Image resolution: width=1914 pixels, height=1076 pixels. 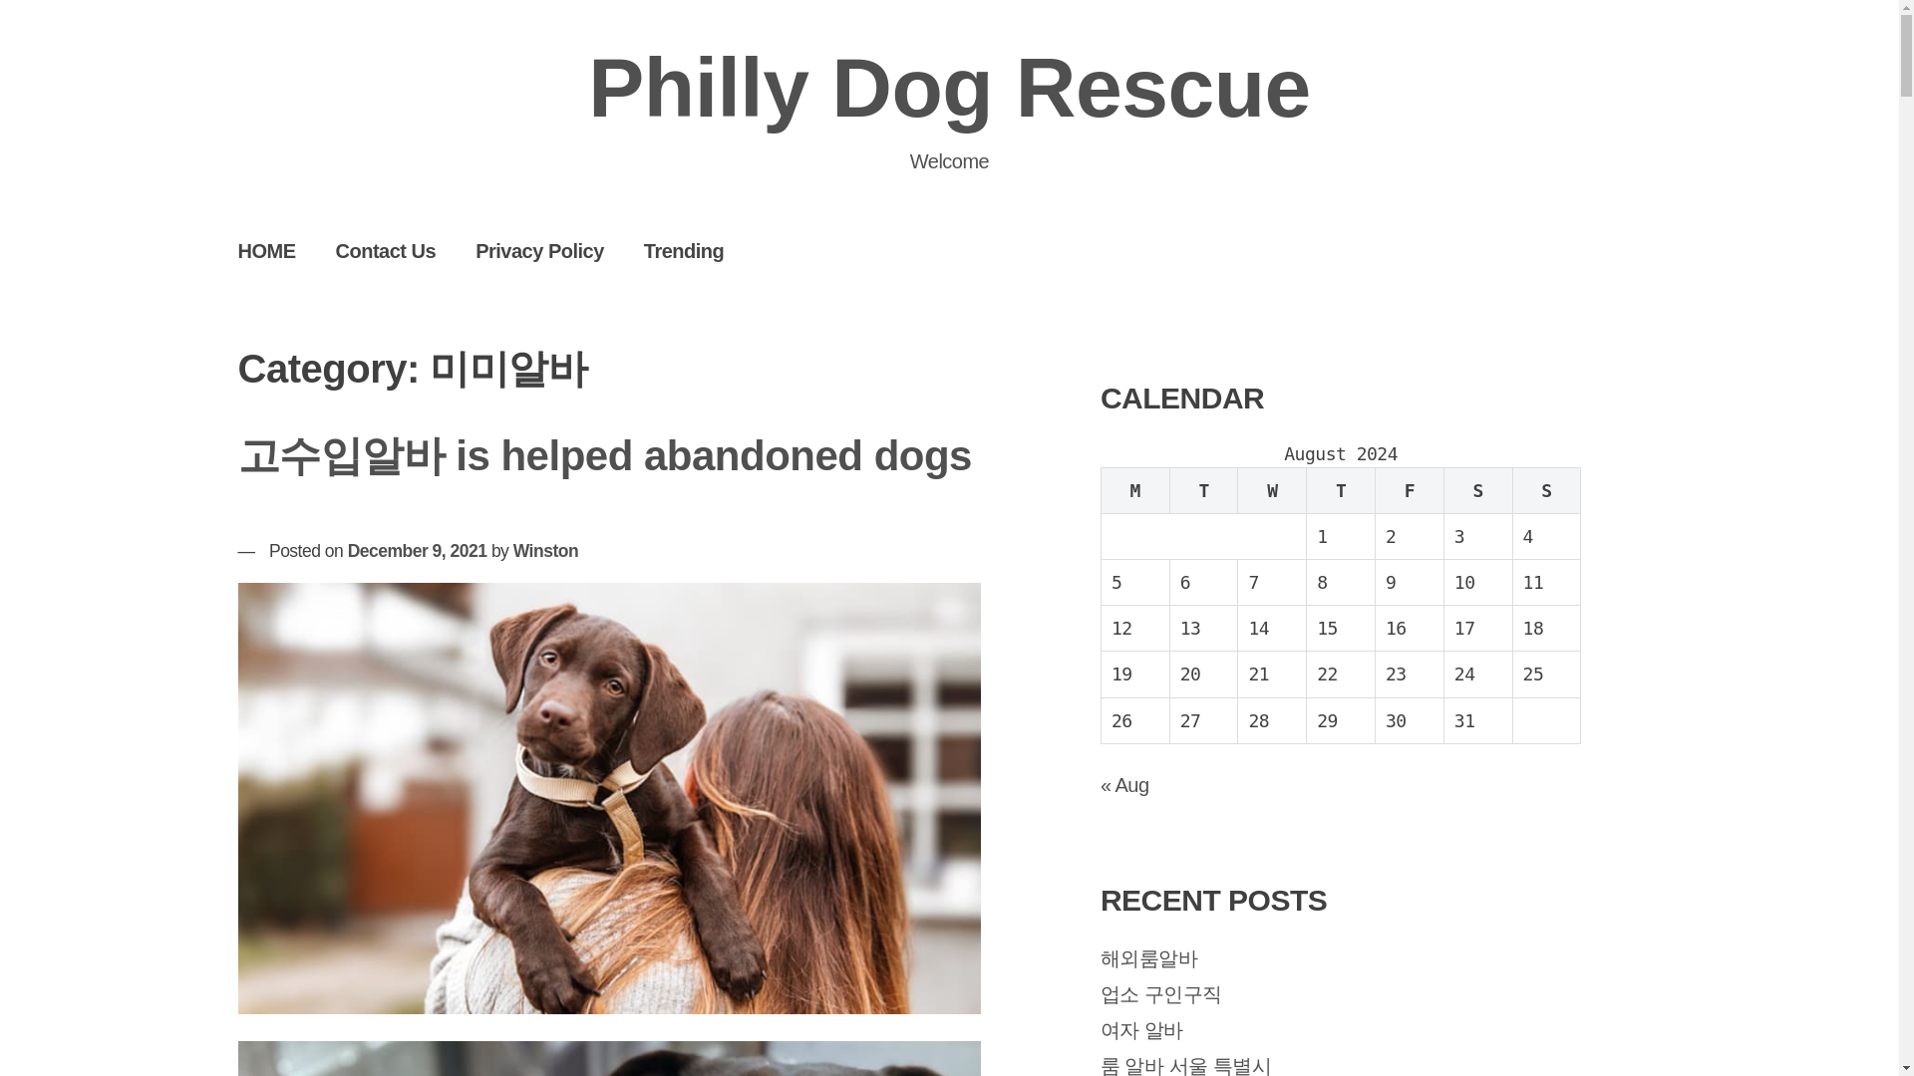 What do you see at coordinates (1134, 490) in the screenshot?
I see `Monday` at bounding box center [1134, 490].